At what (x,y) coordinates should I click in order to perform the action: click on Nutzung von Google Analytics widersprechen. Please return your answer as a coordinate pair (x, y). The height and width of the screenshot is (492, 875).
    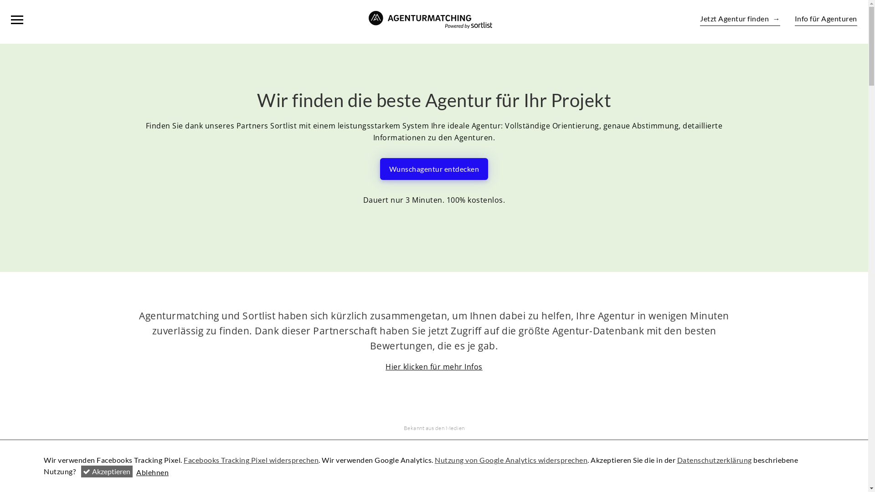
    Looking at the image, I should click on (511, 460).